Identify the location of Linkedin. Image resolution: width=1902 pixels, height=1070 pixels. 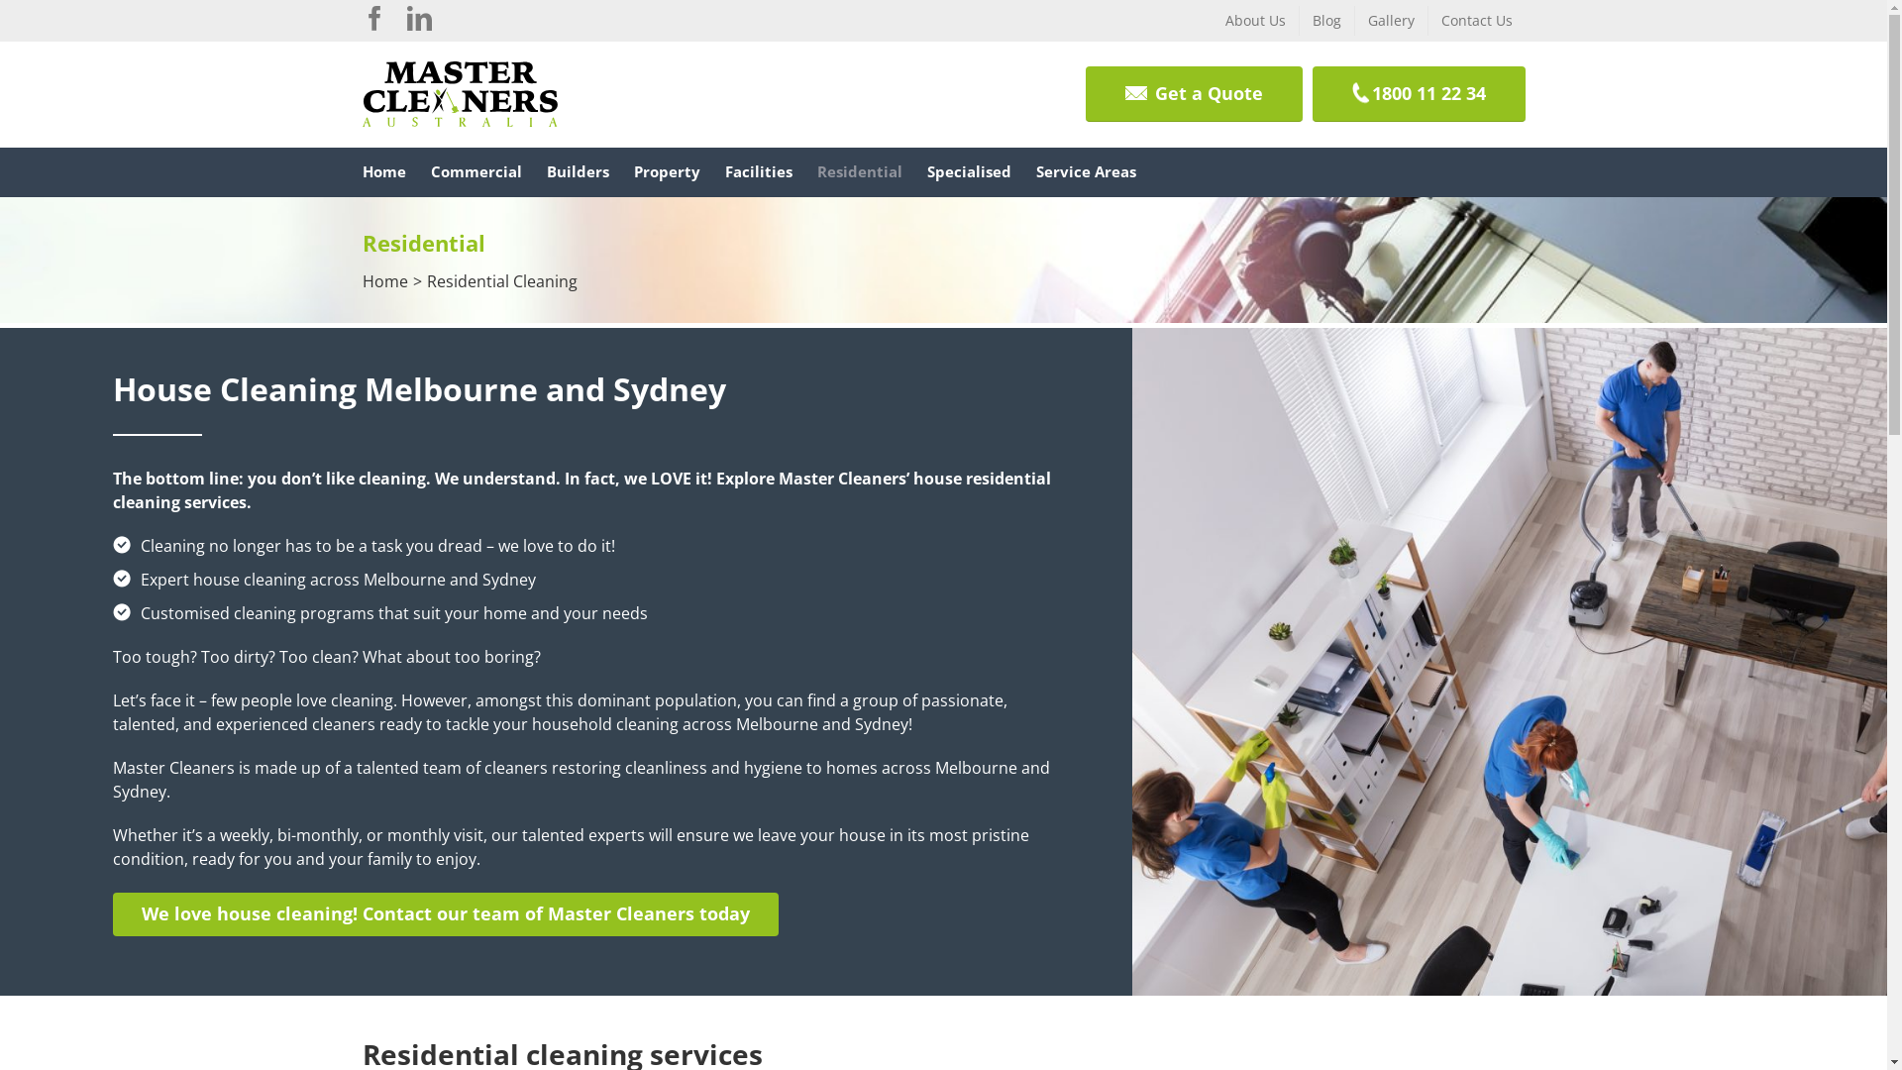
(418, 18).